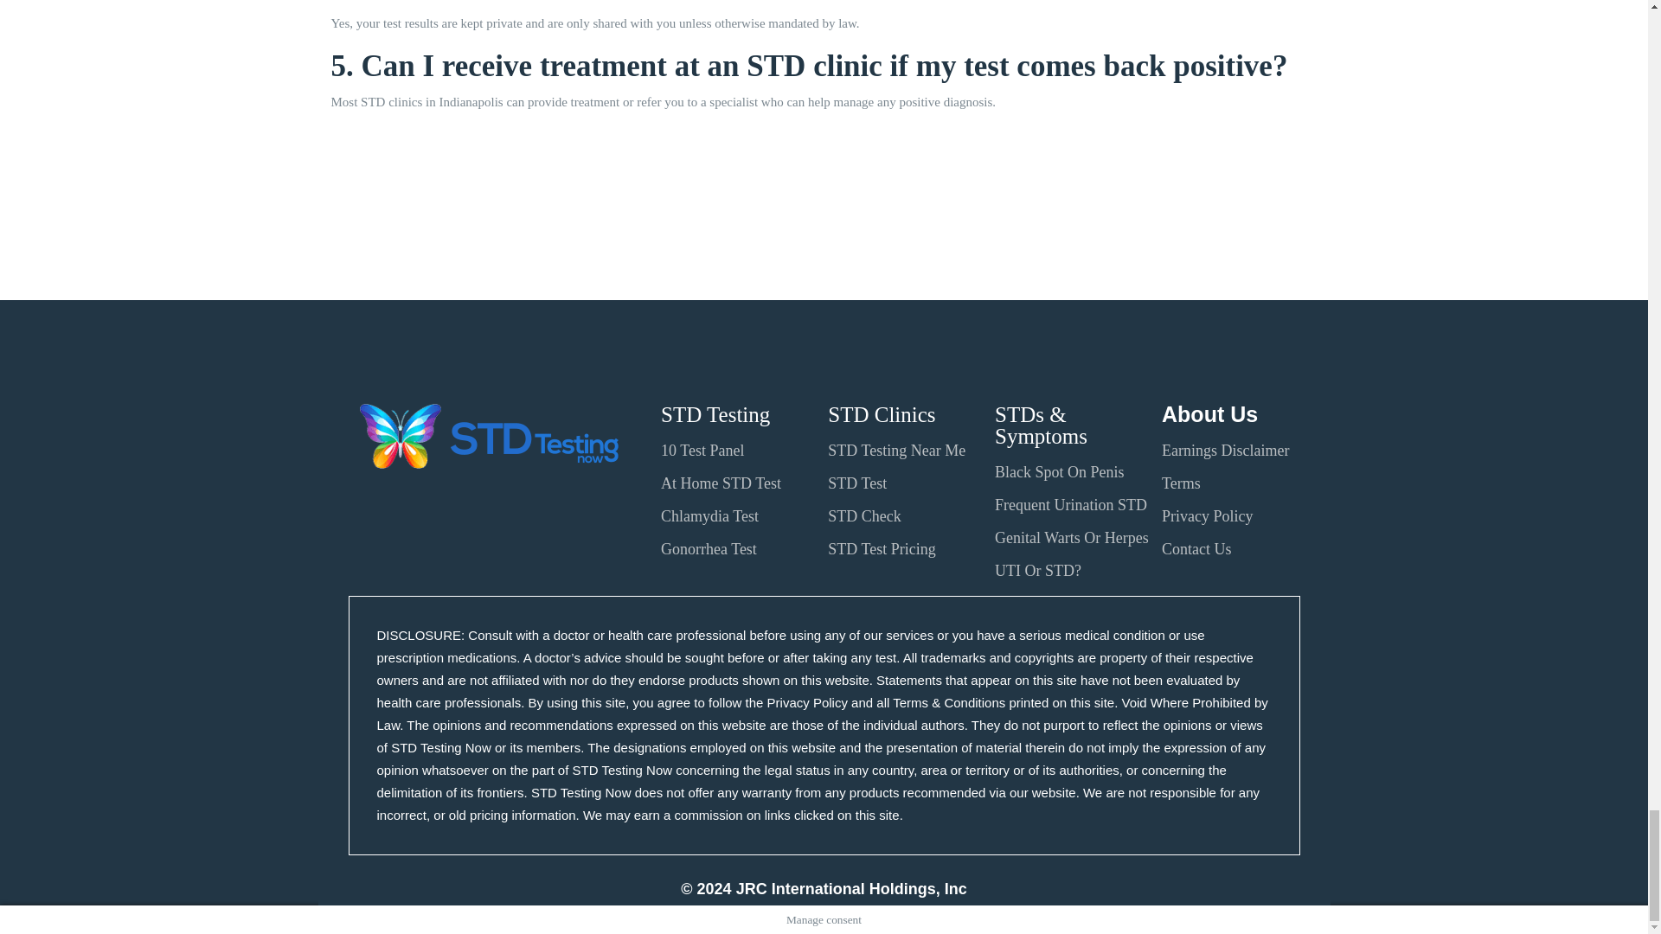  I want to click on At Home STD Test, so click(721, 483).